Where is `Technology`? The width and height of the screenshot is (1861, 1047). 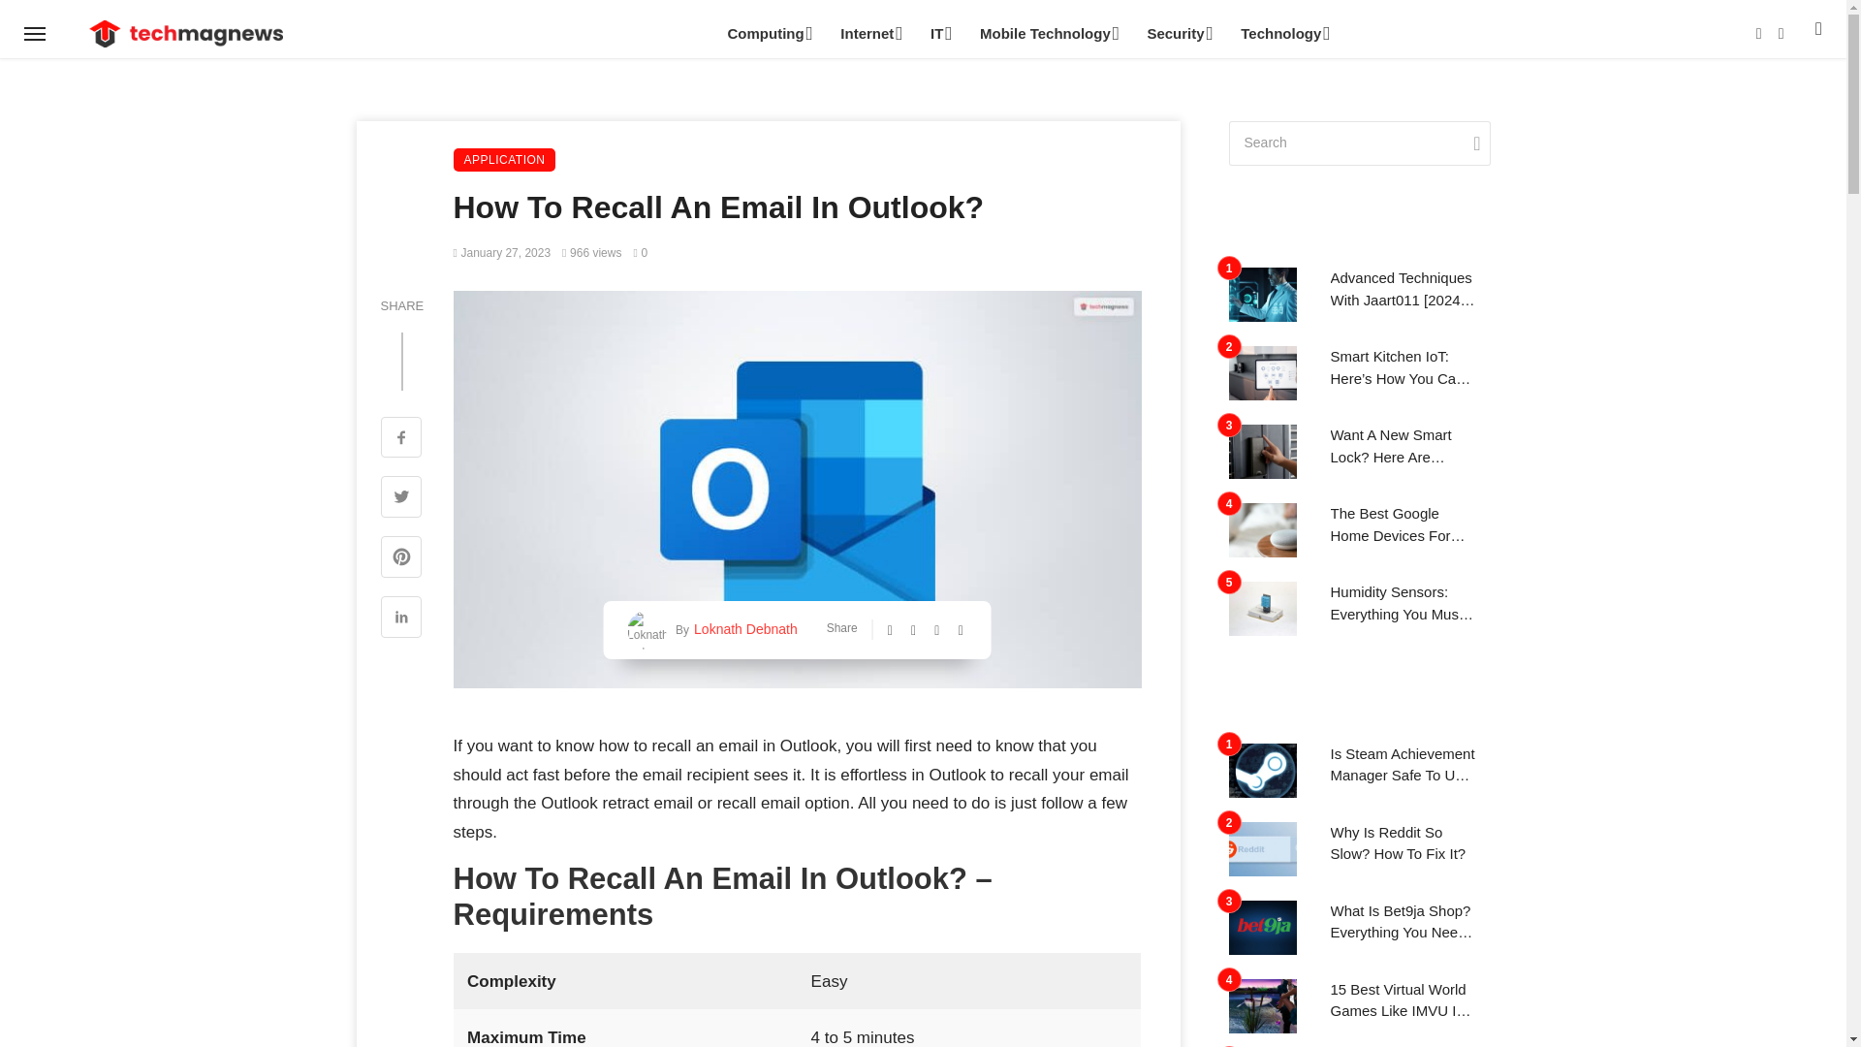
Technology is located at coordinates (1283, 33).